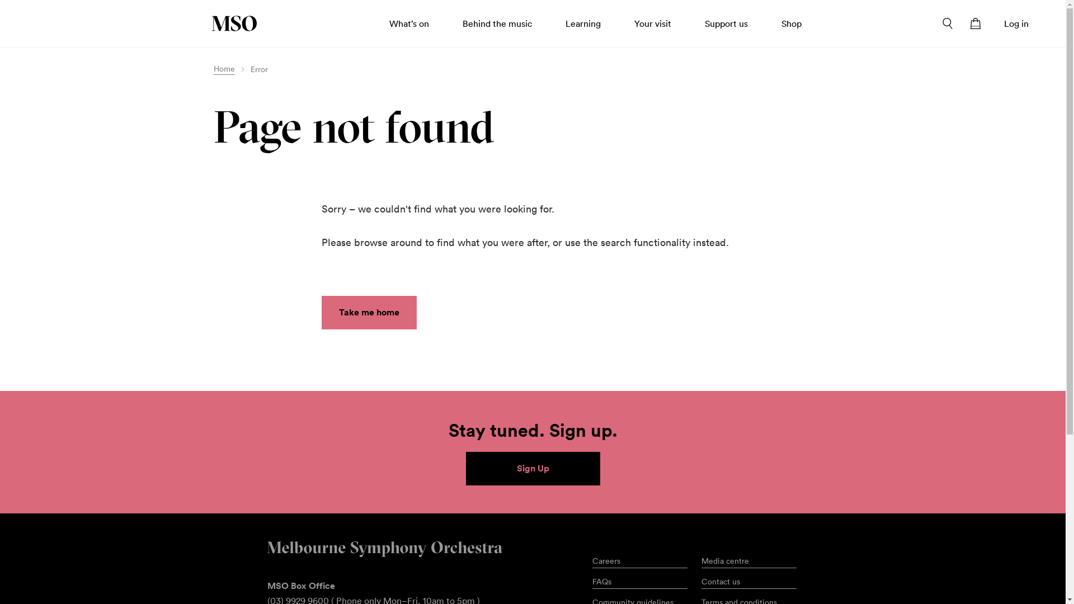 This screenshot has width=1074, height=604. What do you see at coordinates (533, 469) in the screenshot?
I see `Sign Up` at bounding box center [533, 469].